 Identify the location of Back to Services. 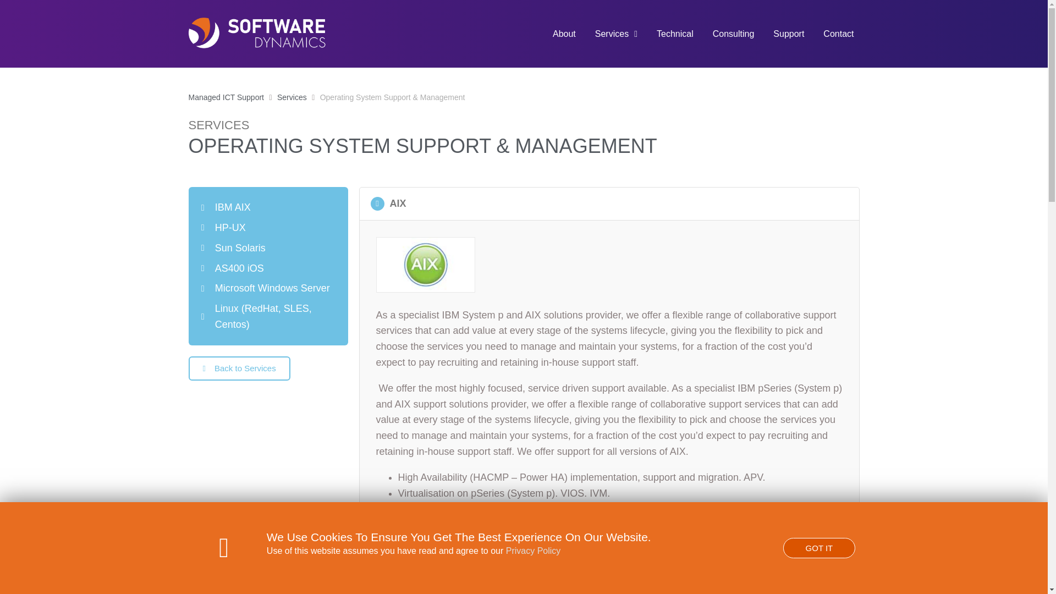
(239, 369).